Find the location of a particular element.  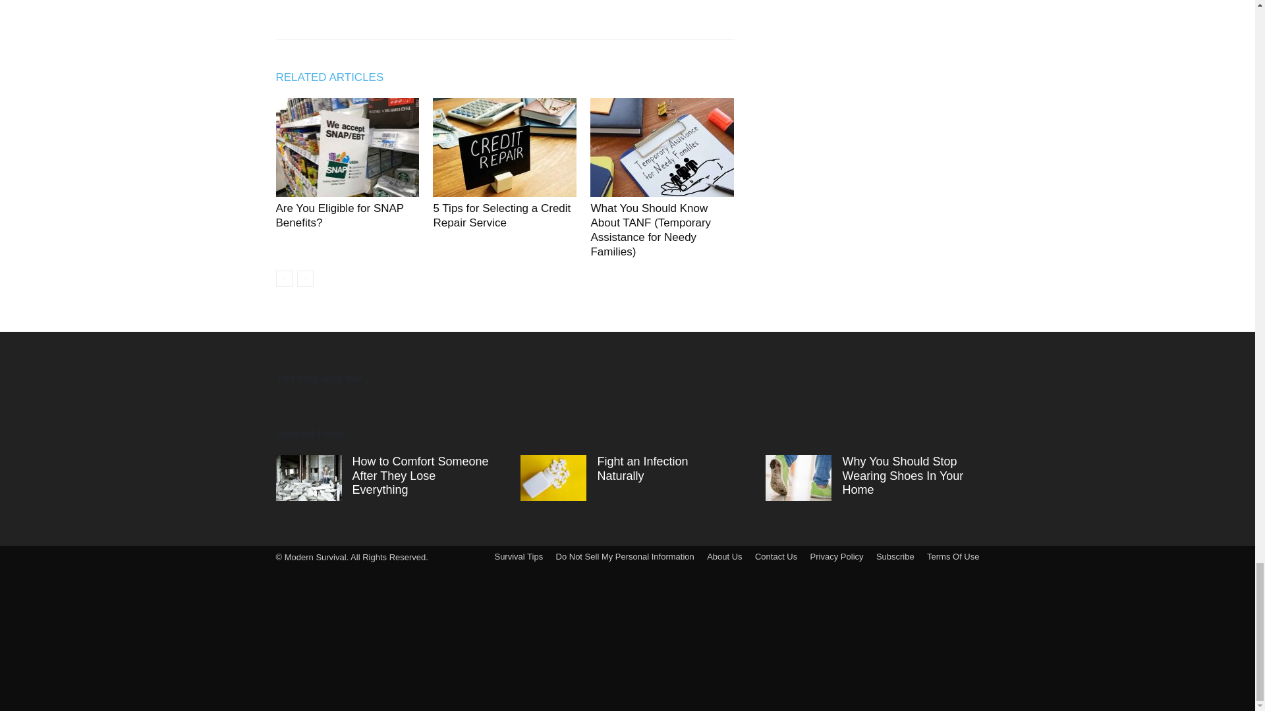

RELATED ARTICLES is located at coordinates (336, 76).